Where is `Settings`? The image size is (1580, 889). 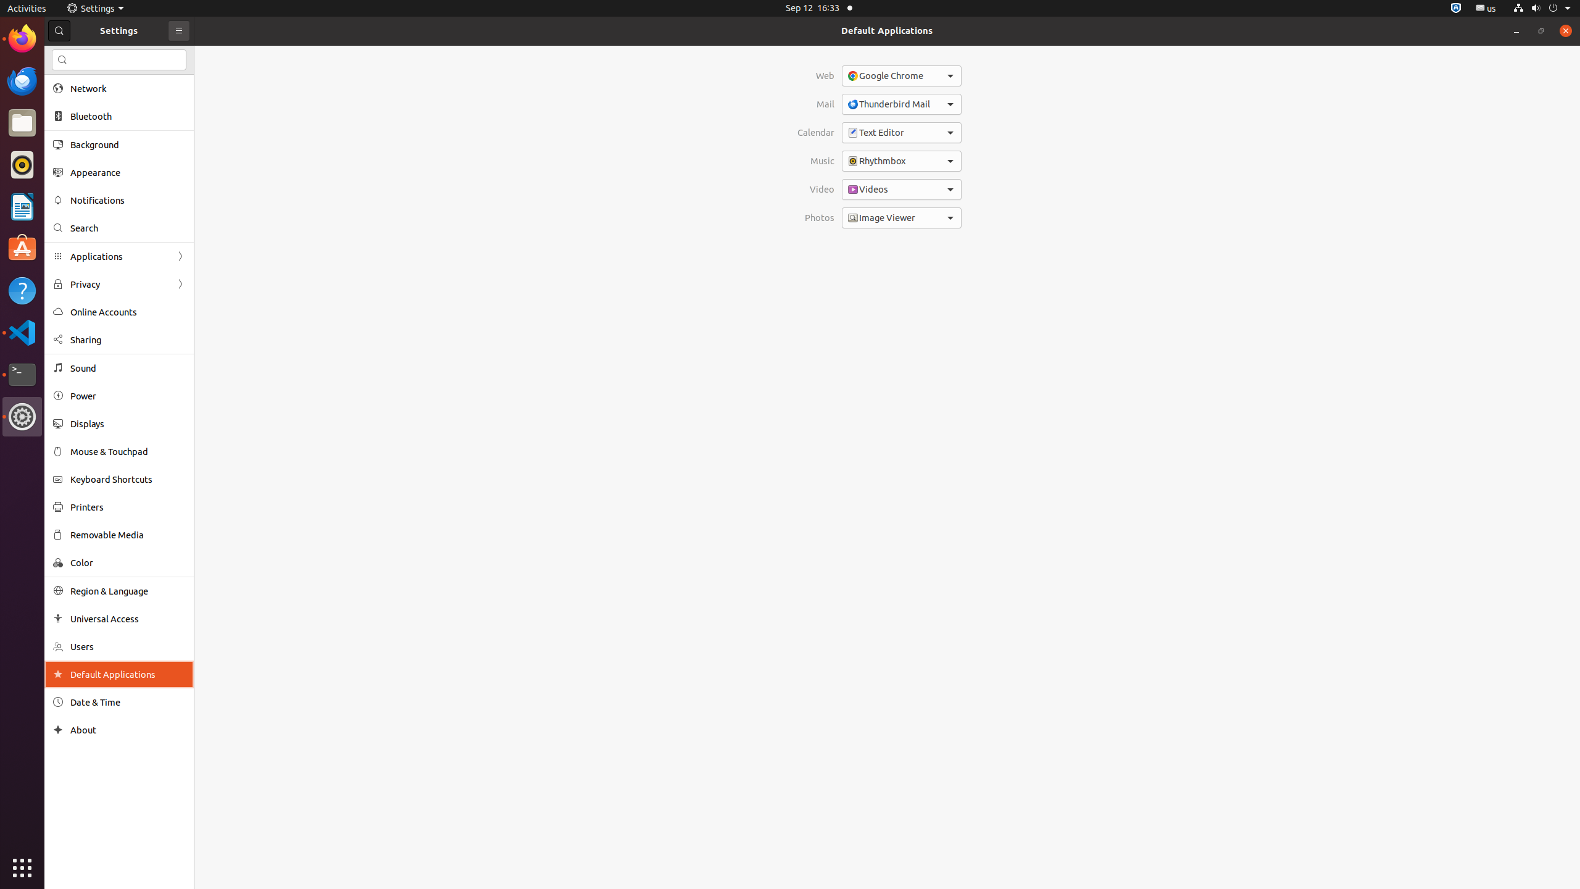 Settings is located at coordinates (95, 9).